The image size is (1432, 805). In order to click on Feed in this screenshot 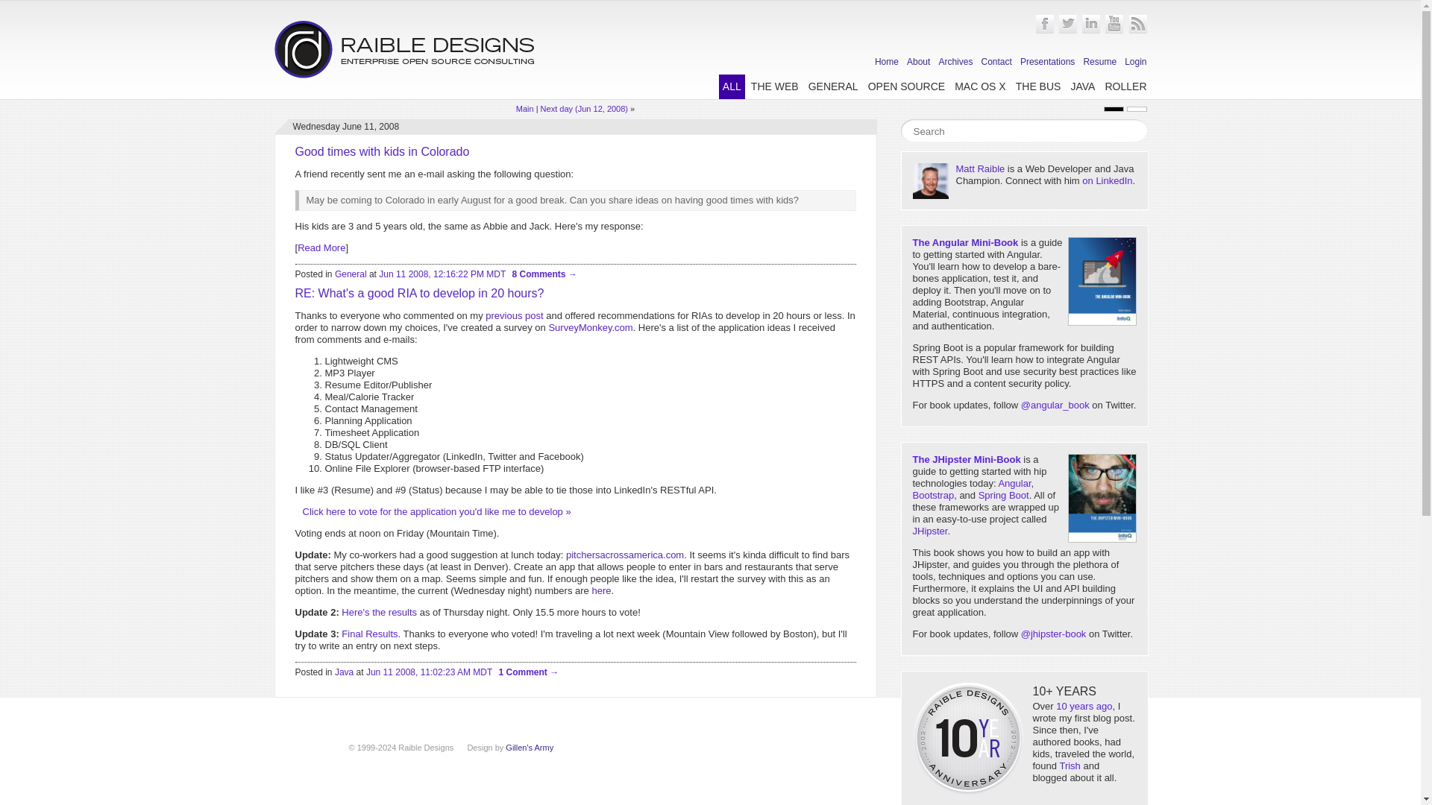, I will do `click(1138, 31)`.